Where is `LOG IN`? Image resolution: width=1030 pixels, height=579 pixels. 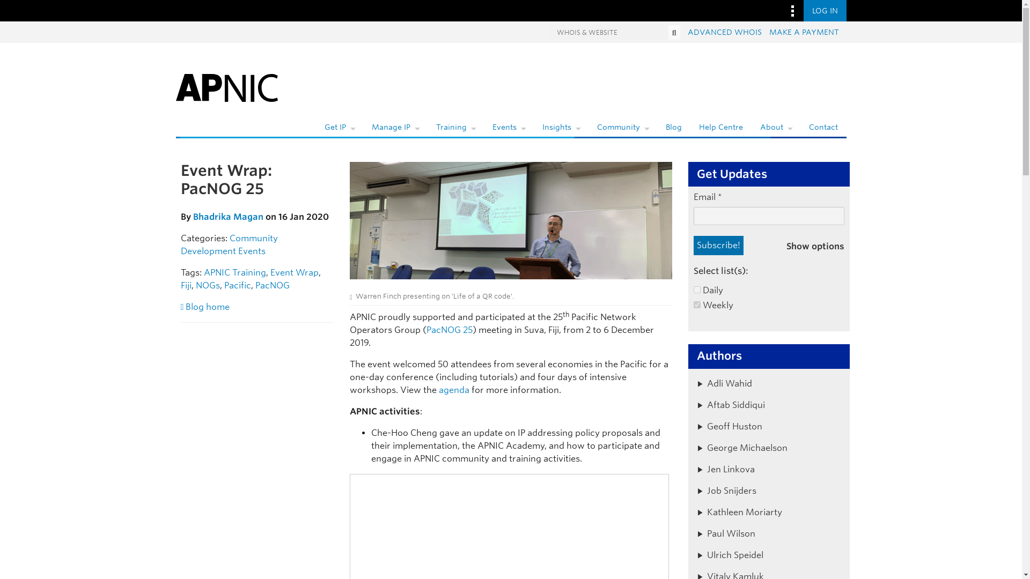
LOG IN is located at coordinates (825, 11).